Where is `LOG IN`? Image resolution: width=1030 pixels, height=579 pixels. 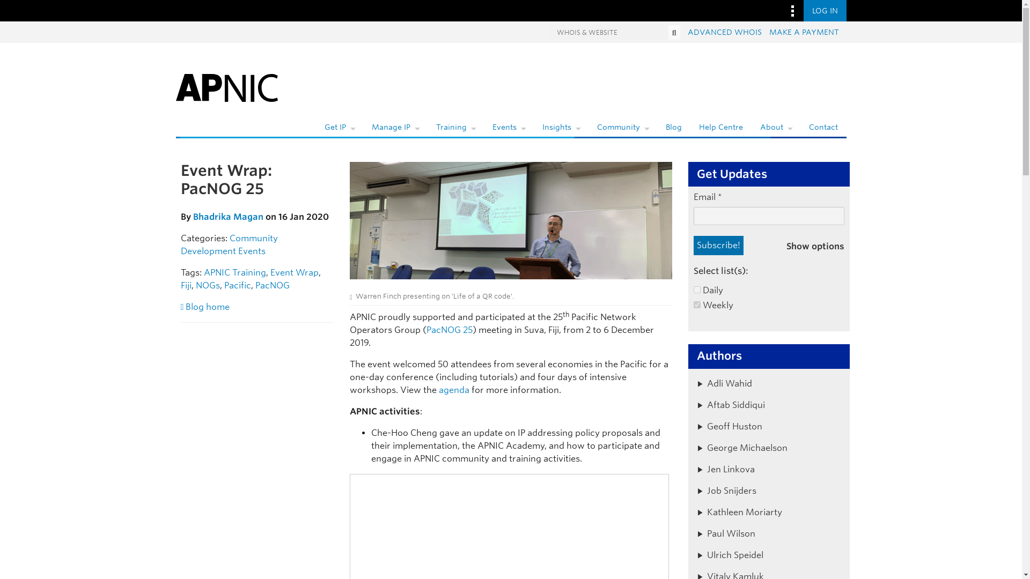
LOG IN is located at coordinates (825, 11).